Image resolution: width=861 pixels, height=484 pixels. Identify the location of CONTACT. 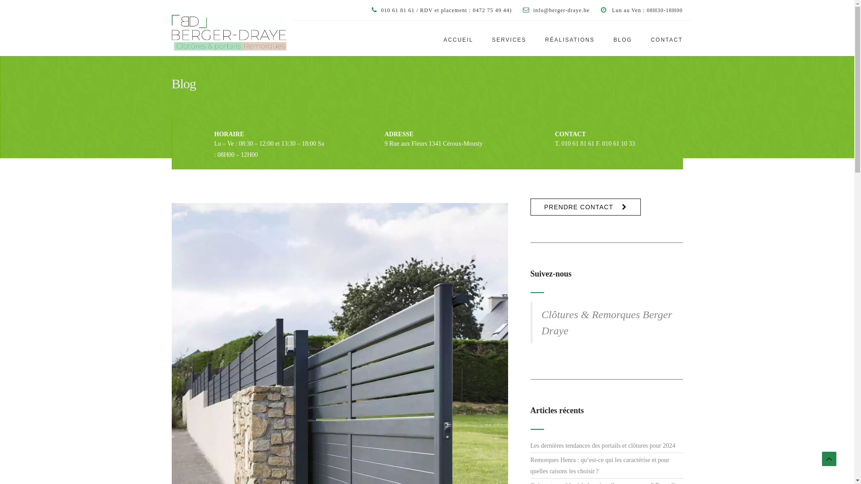
(662, 39).